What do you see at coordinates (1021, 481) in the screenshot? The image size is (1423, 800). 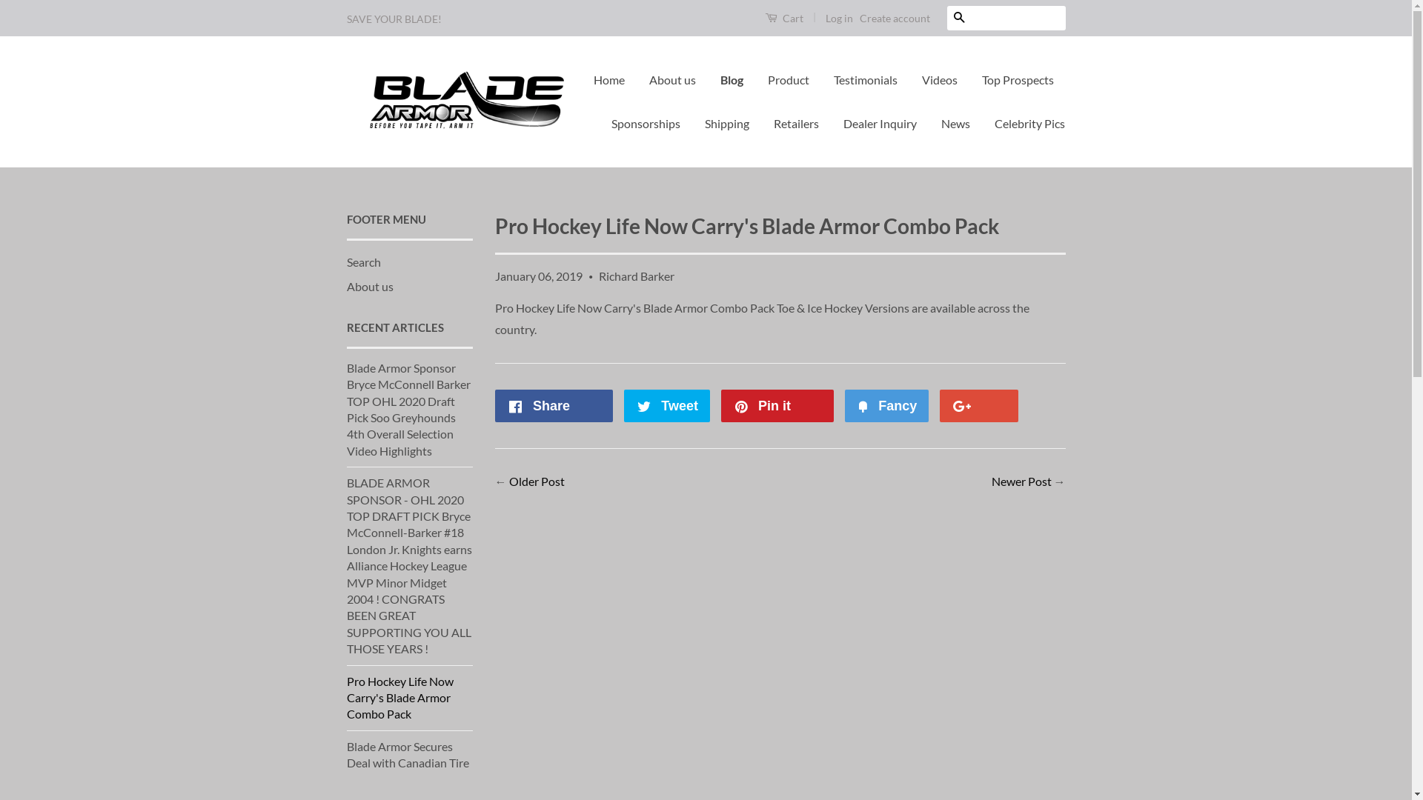 I see `Newer Post` at bounding box center [1021, 481].